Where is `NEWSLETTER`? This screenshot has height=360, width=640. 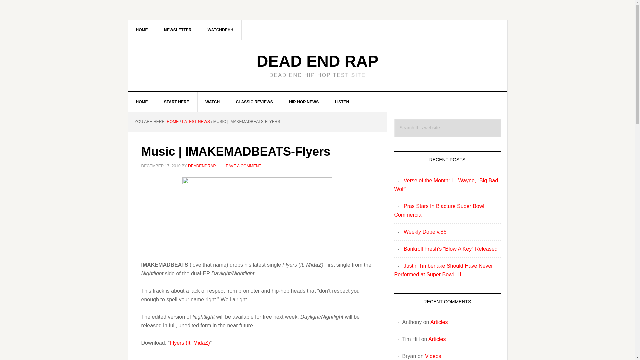
NEWSLETTER is located at coordinates (178, 30).